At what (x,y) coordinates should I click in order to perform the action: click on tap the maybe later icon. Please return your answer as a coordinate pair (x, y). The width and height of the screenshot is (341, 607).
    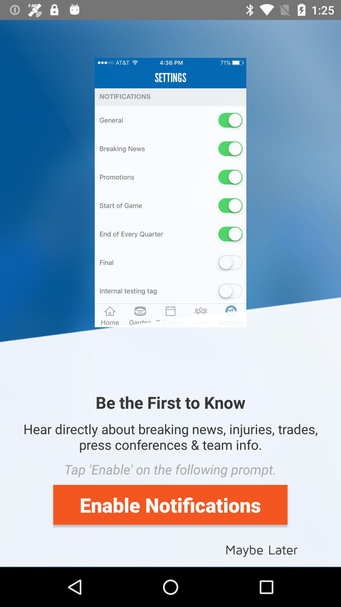
    Looking at the image, I should click on (261, 549).